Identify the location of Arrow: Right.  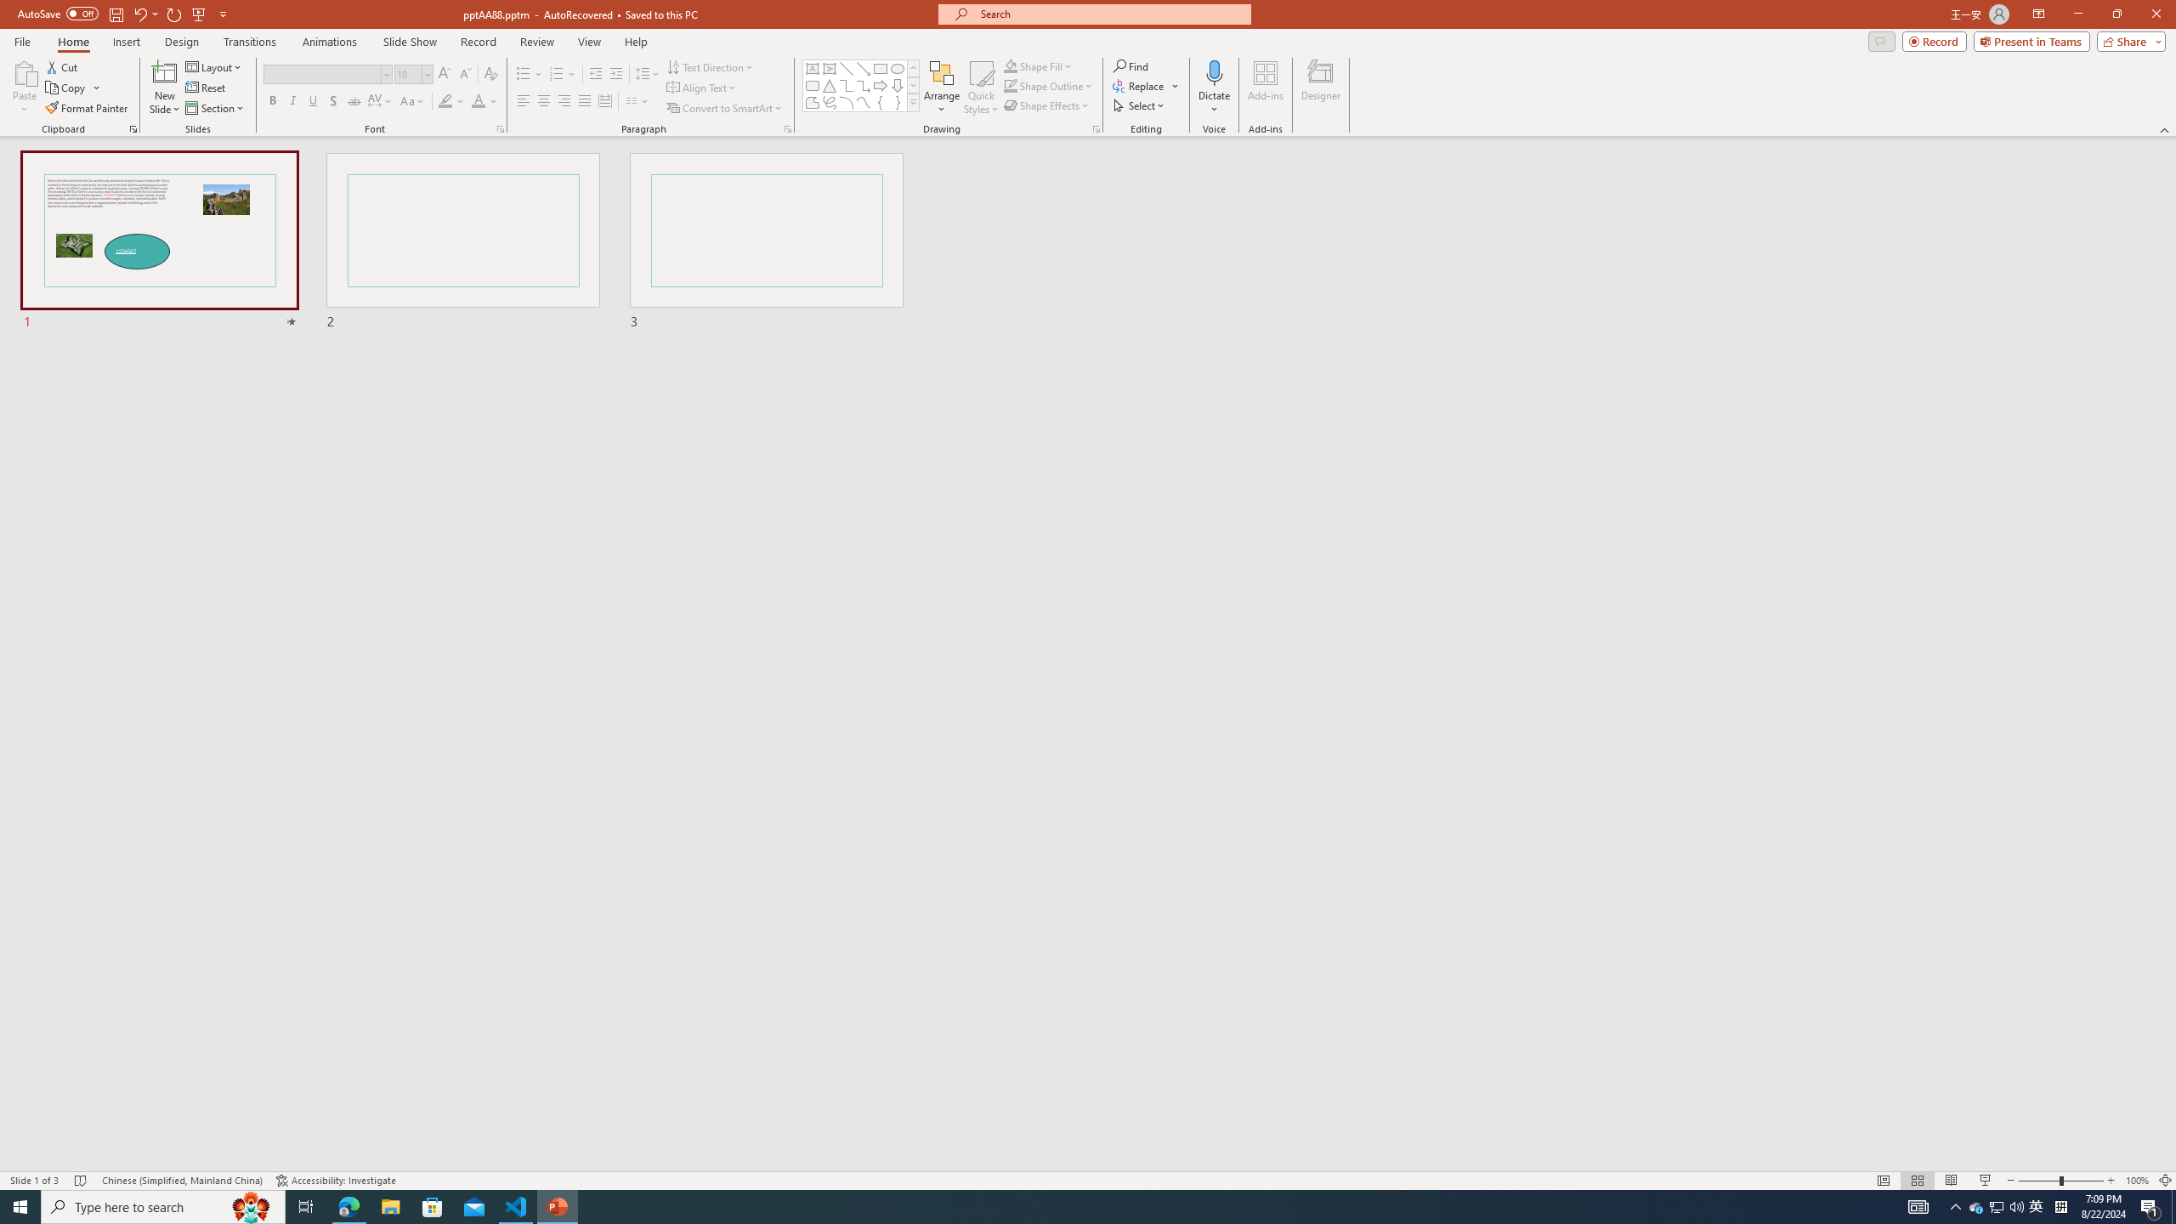
(881, 85).